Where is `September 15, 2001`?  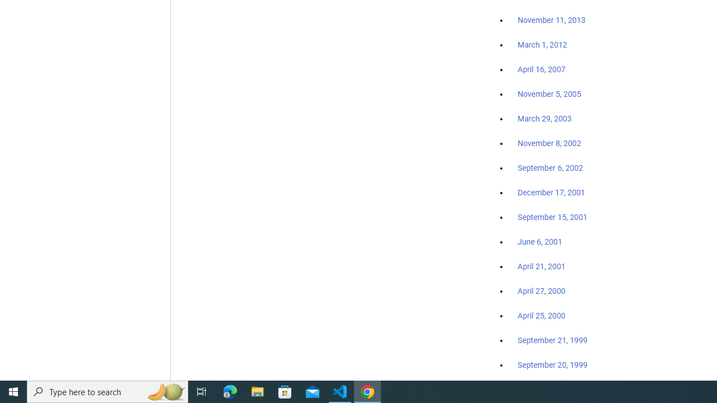
September 15, 2001 is located at coordinates (552, 217).